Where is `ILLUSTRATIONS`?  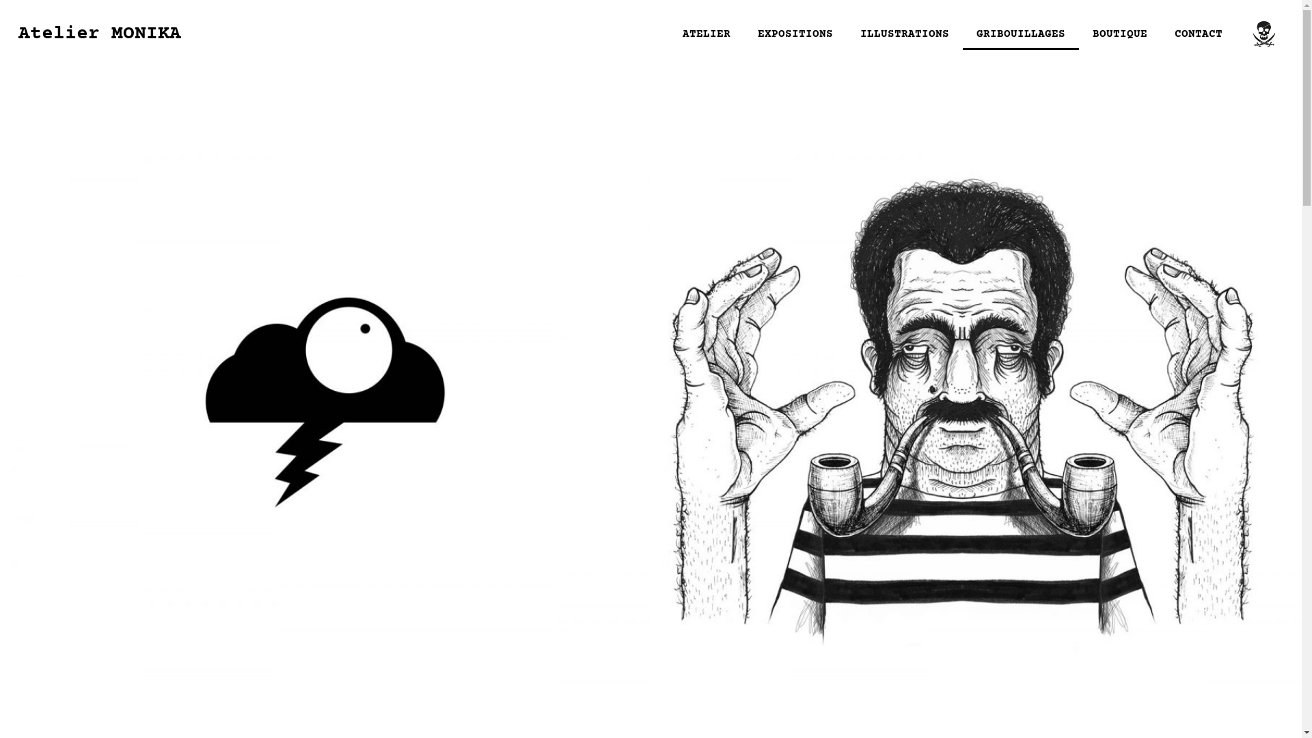
ILLUSTRATIONS is located at coordinates (905, 34).